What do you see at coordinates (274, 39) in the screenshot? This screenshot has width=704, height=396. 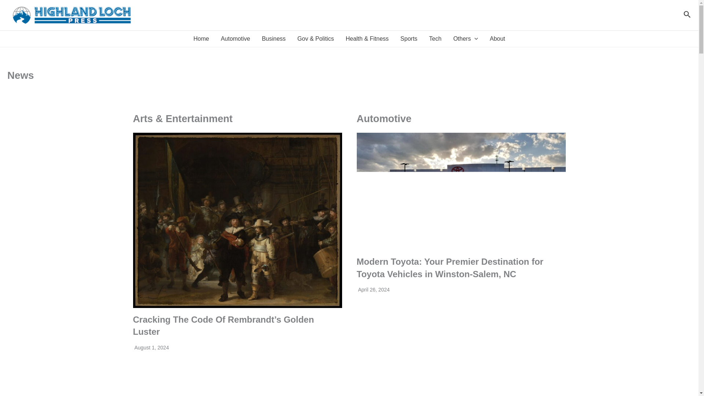 I see `Business` at bounding box center [274, 39].